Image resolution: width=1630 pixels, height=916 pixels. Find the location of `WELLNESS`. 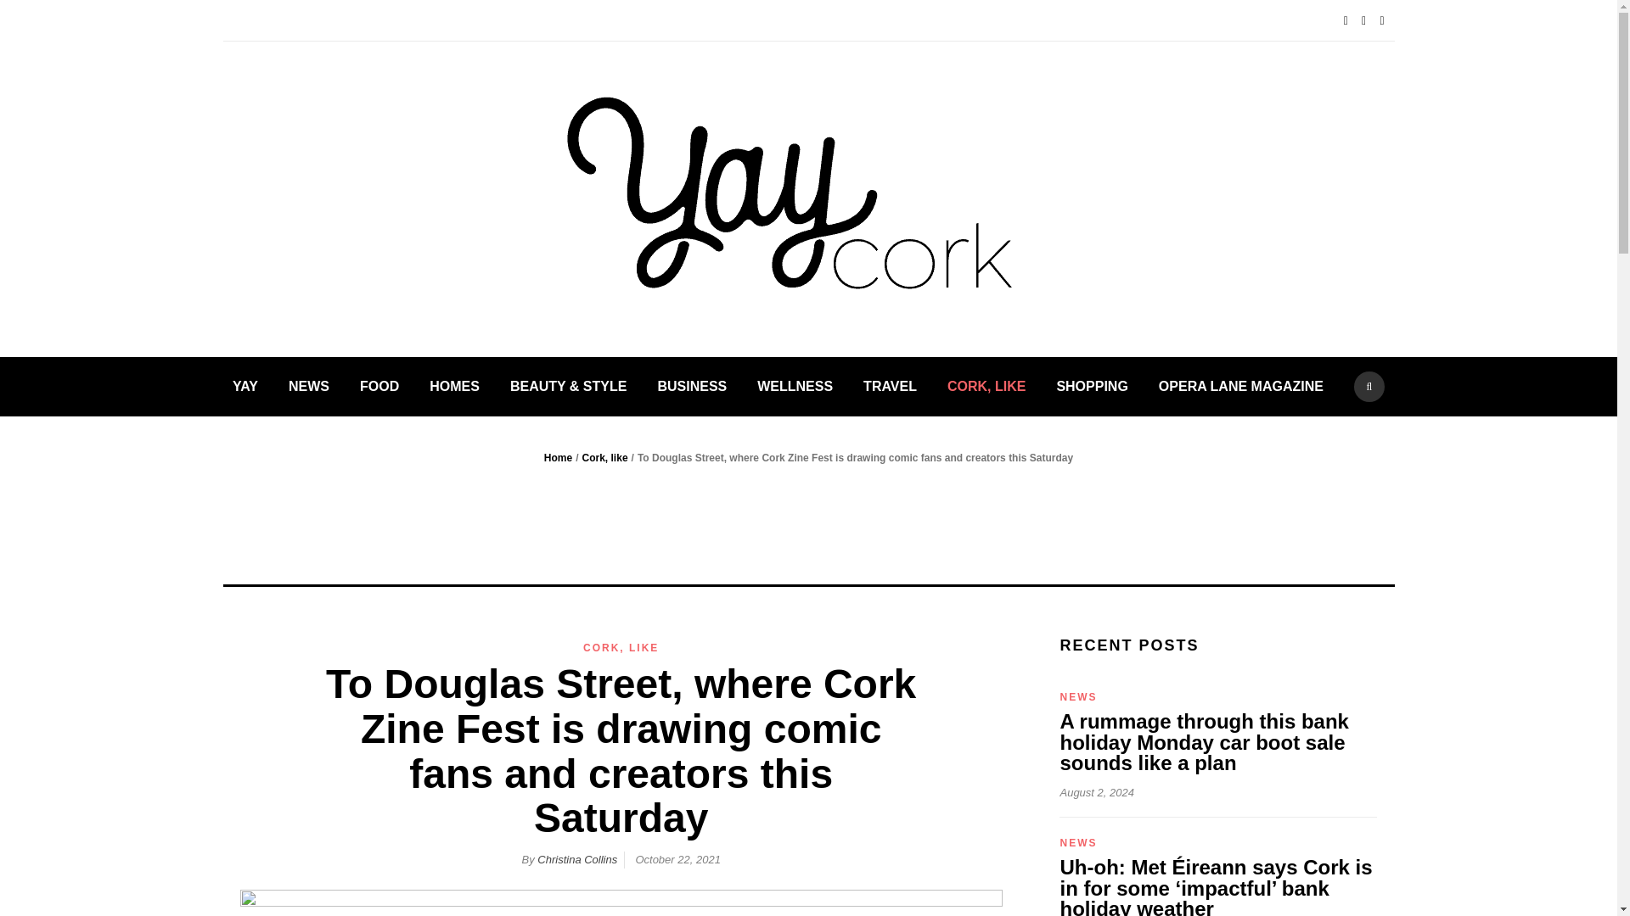

WELLNESS is located at coordinates (795, 387).